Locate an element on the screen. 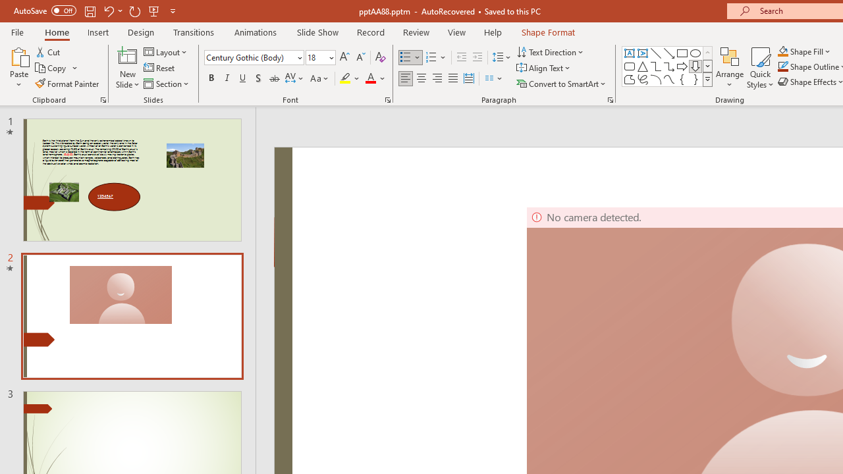 The width and height of the screenshot is (843, 474). Reset is located at coordinates (160, 68).